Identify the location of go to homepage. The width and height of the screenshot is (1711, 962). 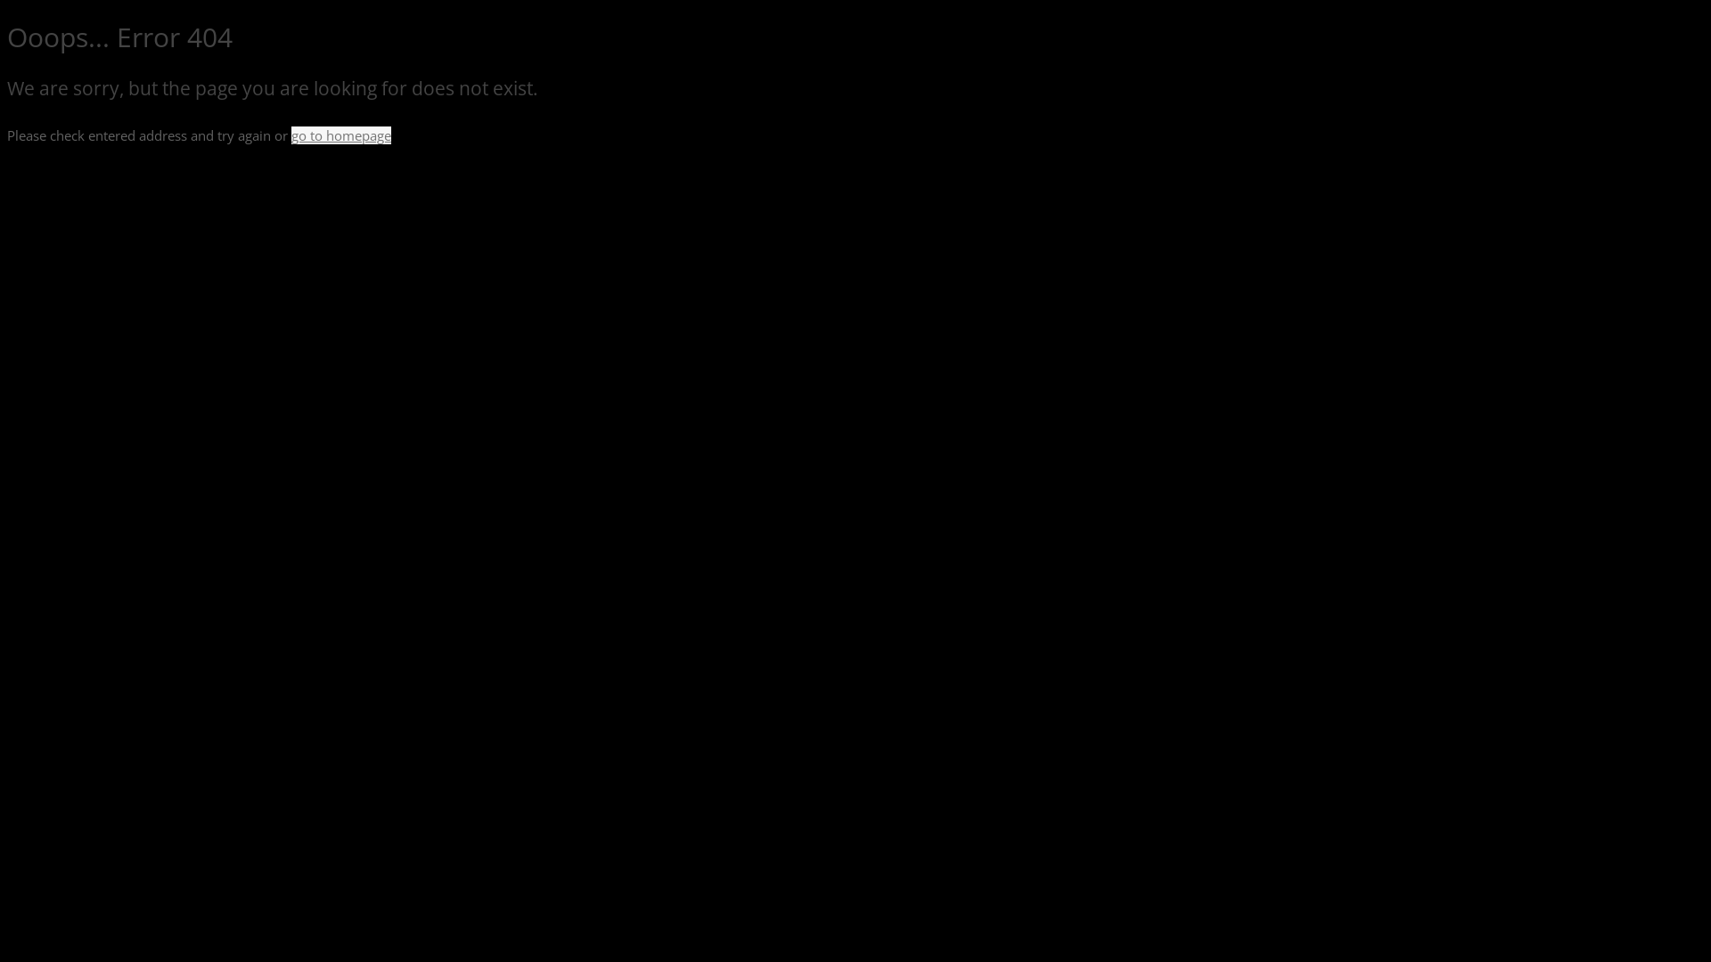
(341, 135).